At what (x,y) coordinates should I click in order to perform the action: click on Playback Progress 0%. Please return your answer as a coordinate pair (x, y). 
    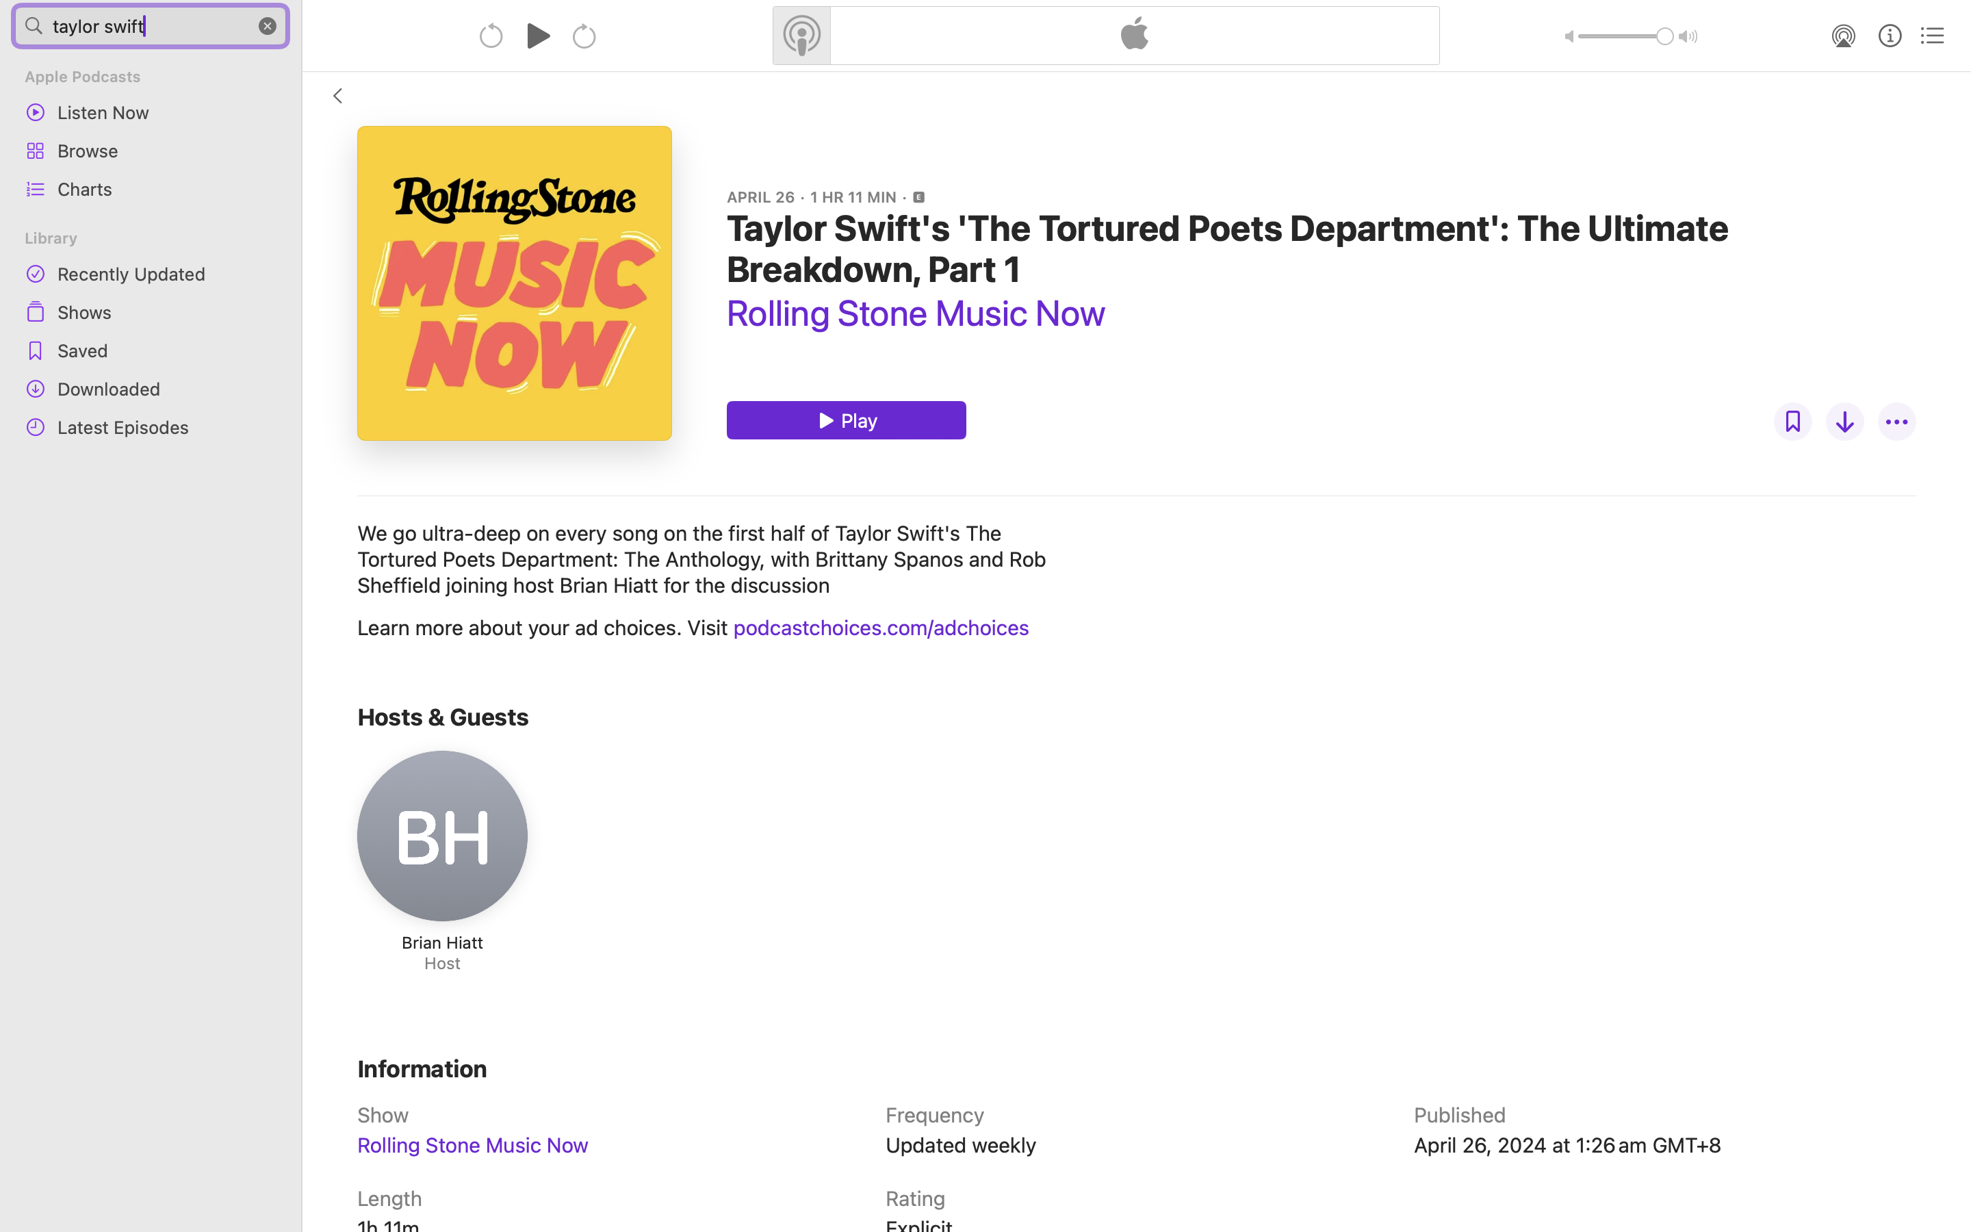
    Looking at the image, I should click on (515, 283).